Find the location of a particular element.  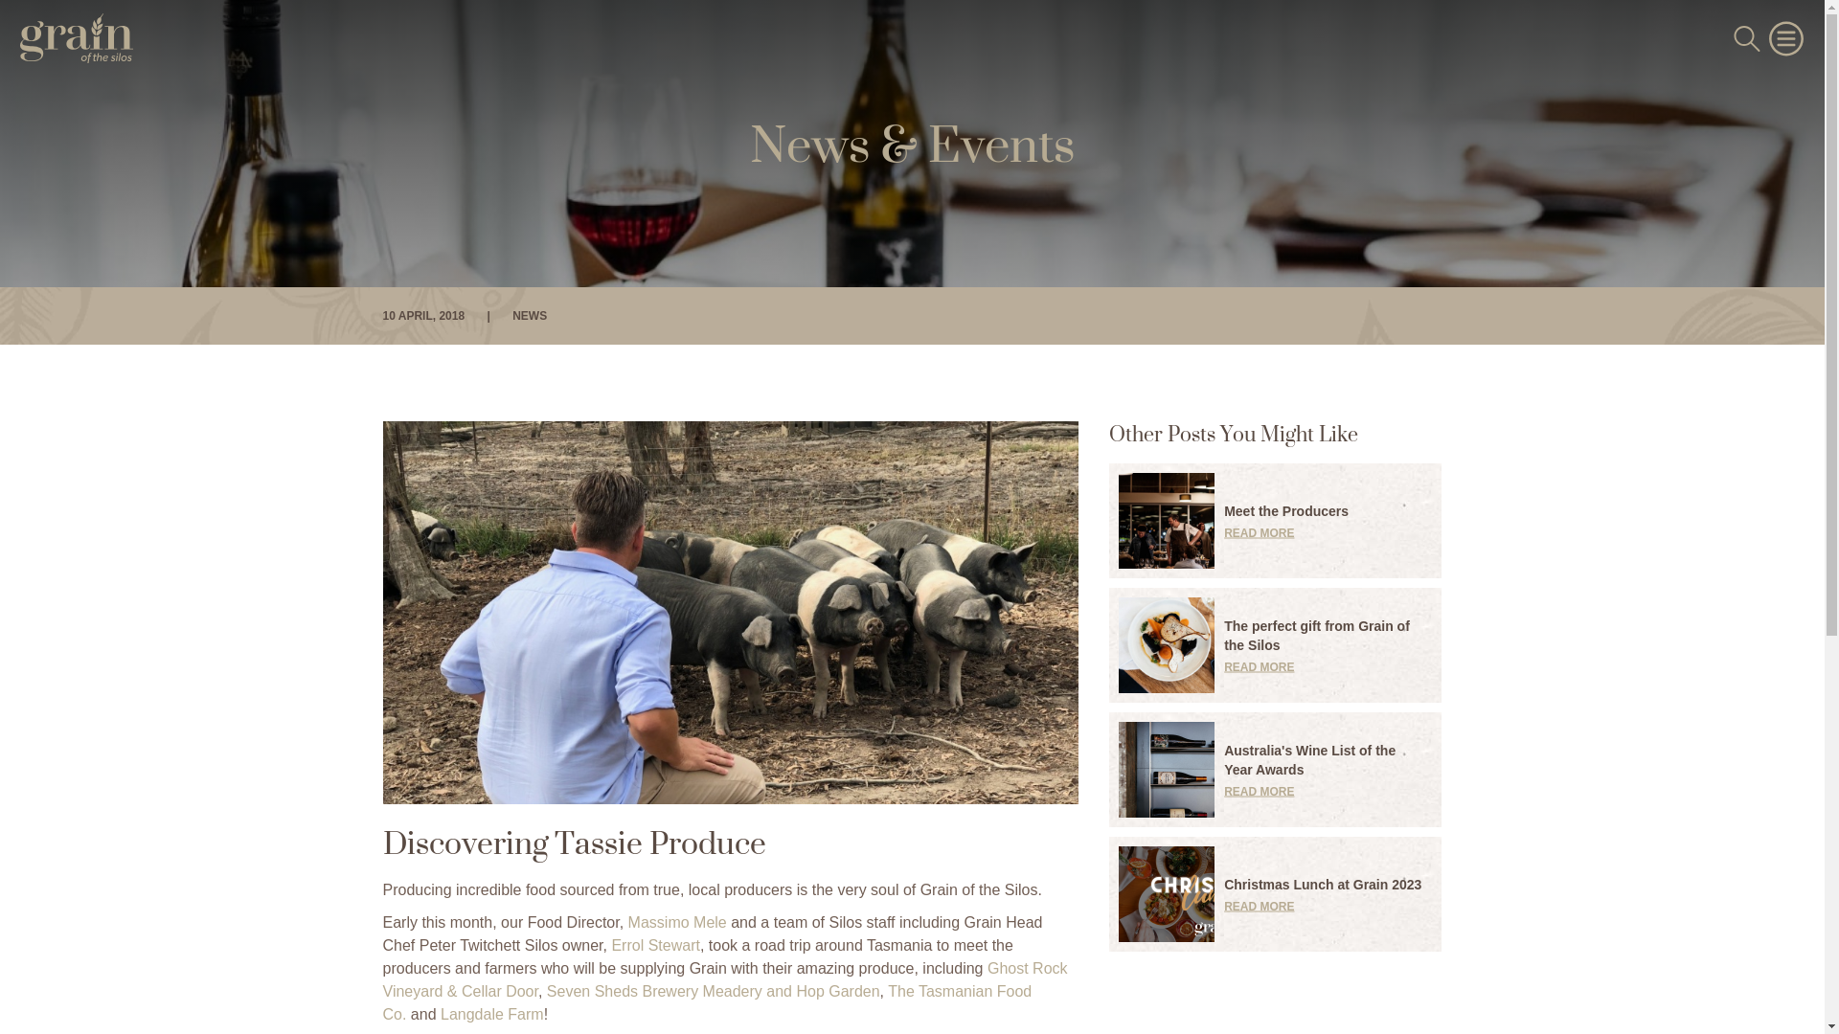

NEWS is located at coordinates (530, 316).